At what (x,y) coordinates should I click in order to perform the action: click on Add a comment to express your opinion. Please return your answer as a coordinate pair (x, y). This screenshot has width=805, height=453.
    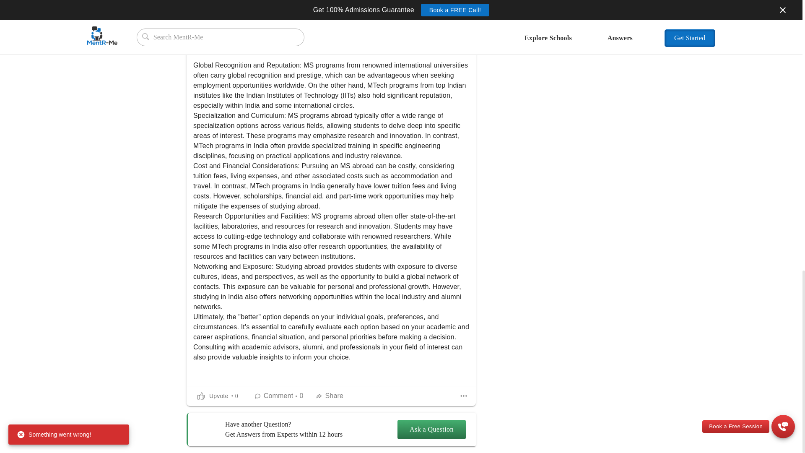
    Looking at the image, I should click on (279, 396).